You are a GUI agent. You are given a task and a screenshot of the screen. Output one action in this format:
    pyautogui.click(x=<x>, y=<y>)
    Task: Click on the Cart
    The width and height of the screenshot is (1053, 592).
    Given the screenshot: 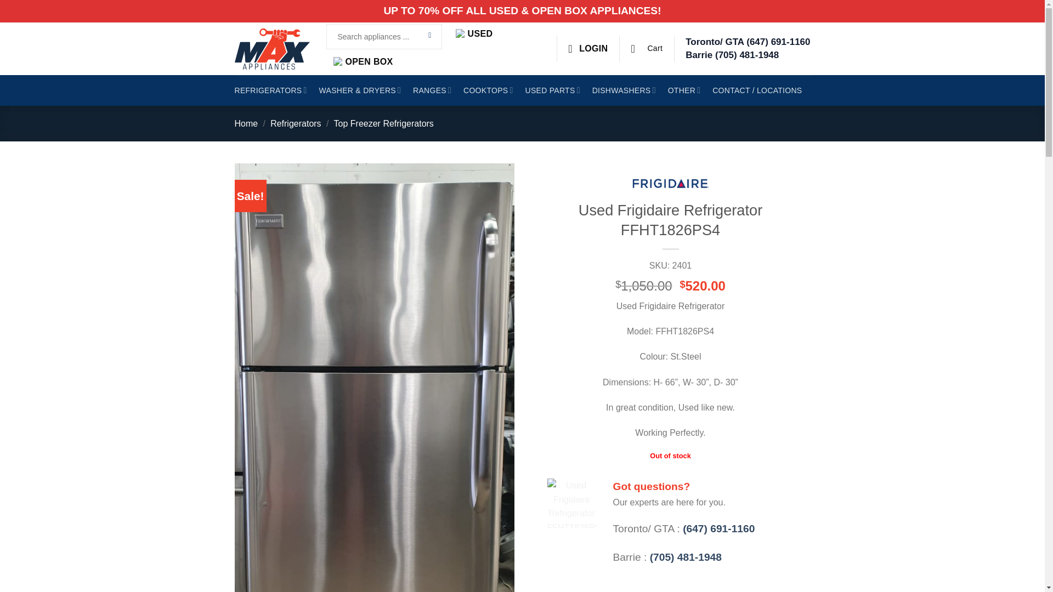 What is the action you would take?
    pyautogui.click(x=646, y=48)
    